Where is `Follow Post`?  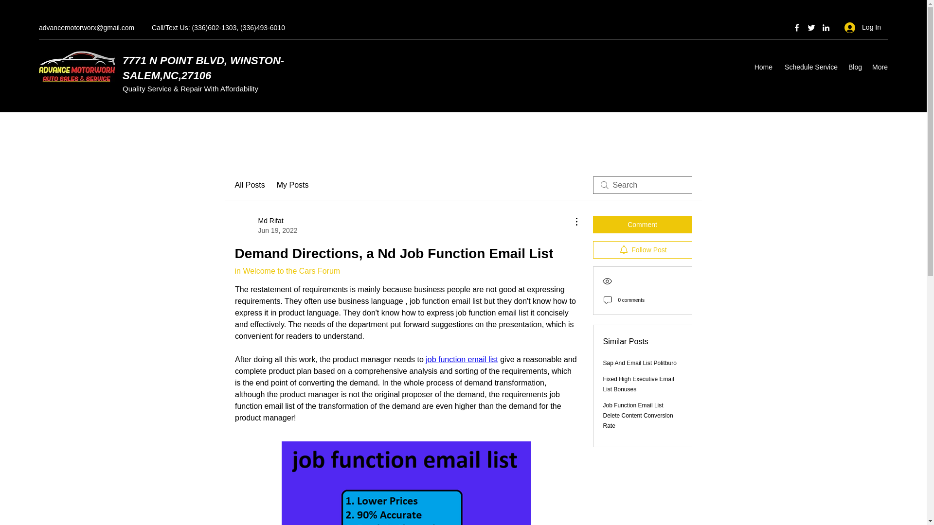
Follow Post is located at coordinates (642, 250).